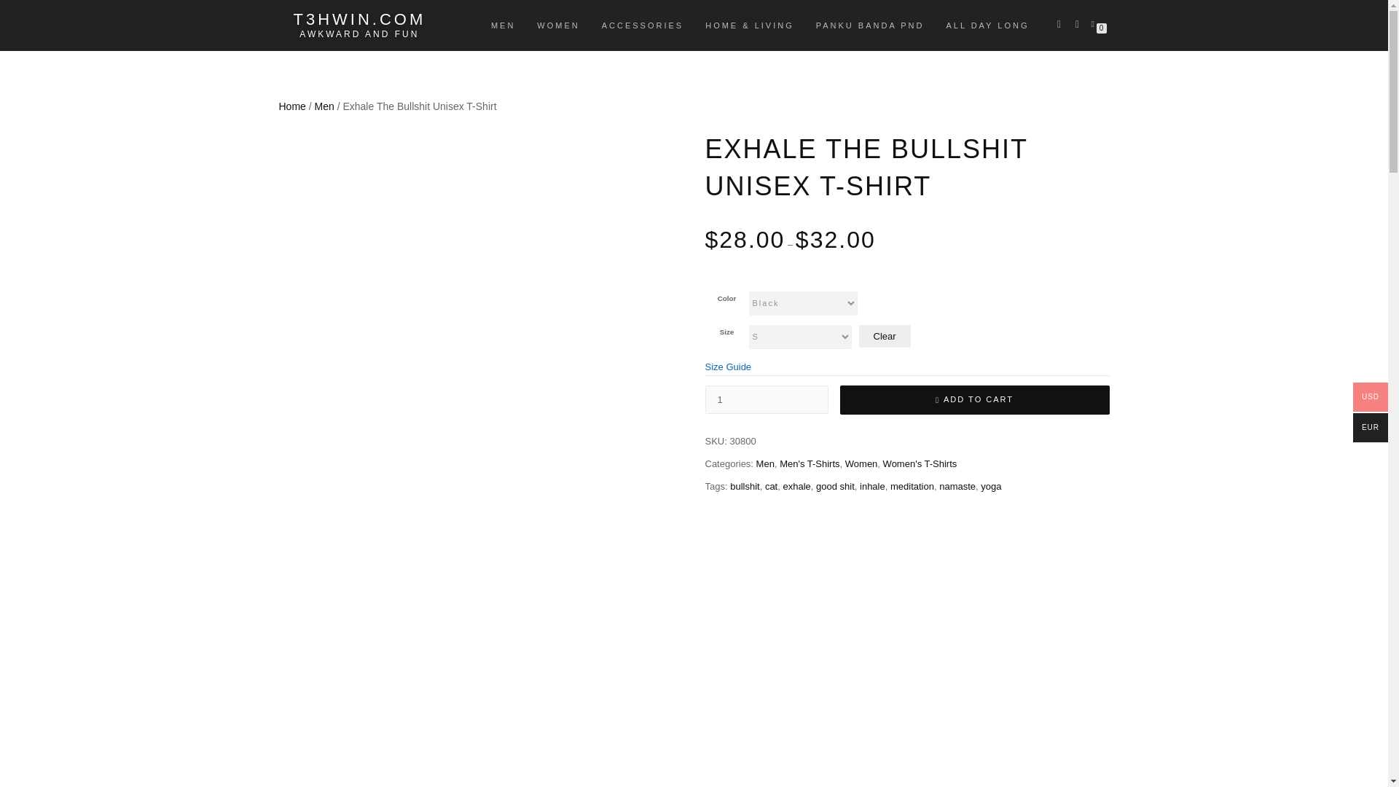  Describe the element at coordinates (861, 463) in the screenshot. I see `Women` at that location.